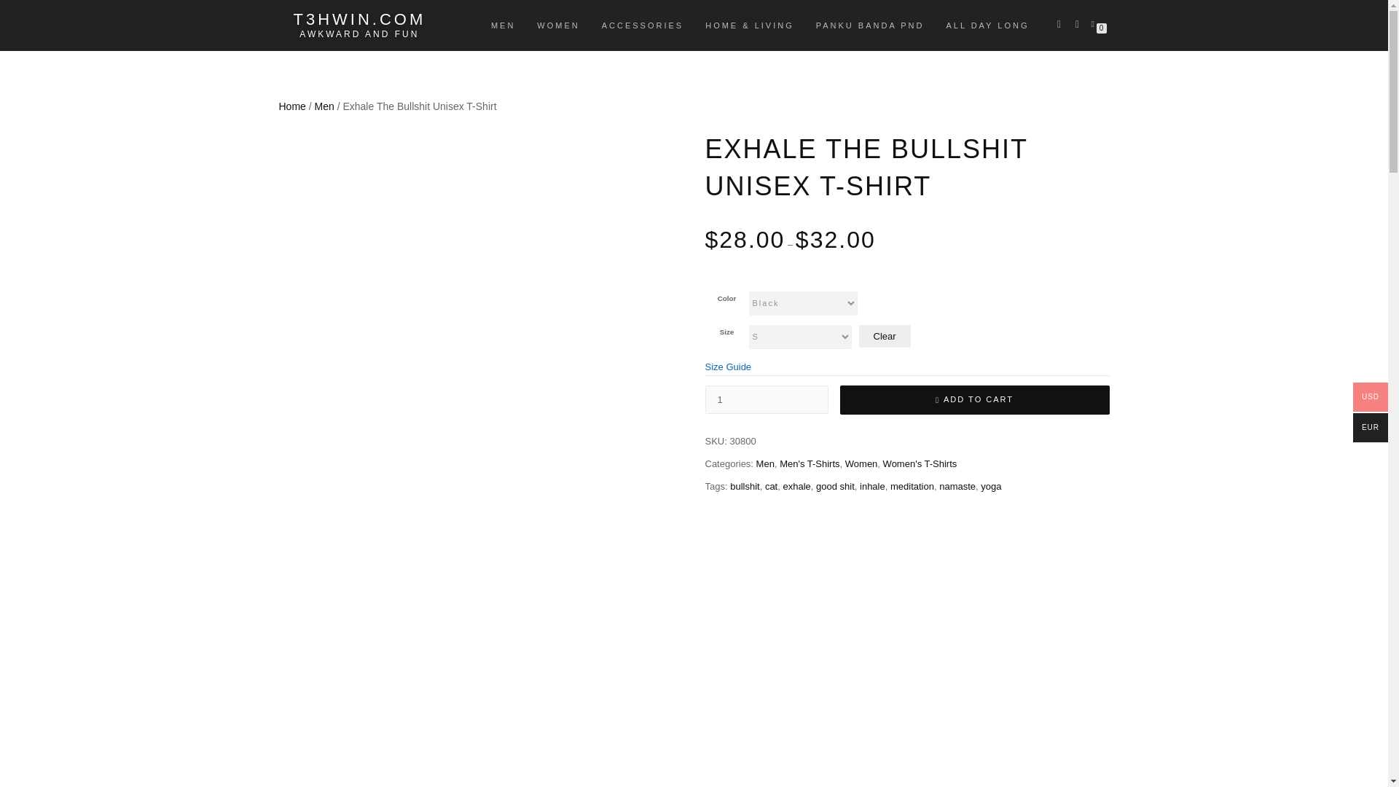  Describe the element at coordinates (861, 463) in the screenshot. I see `Women` at that location.